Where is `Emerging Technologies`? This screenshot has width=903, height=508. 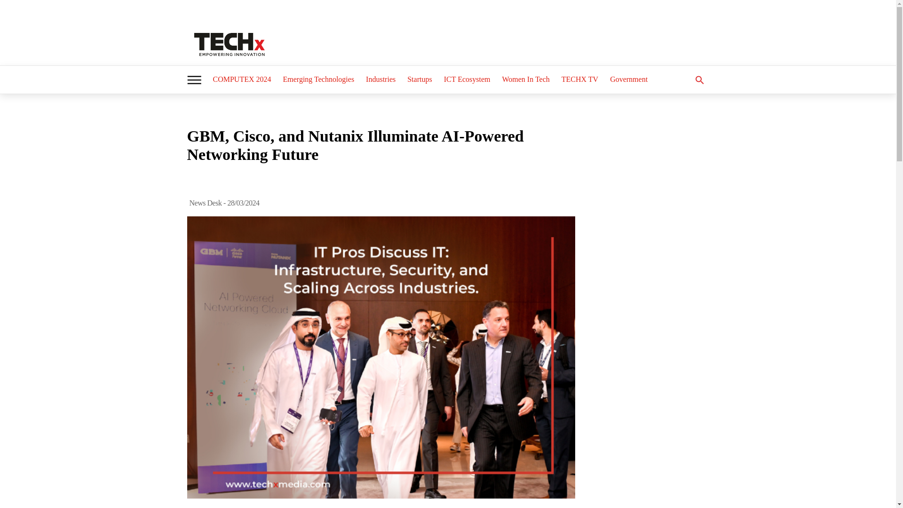 Emerging Technologies is located at coordinates (319, 79).